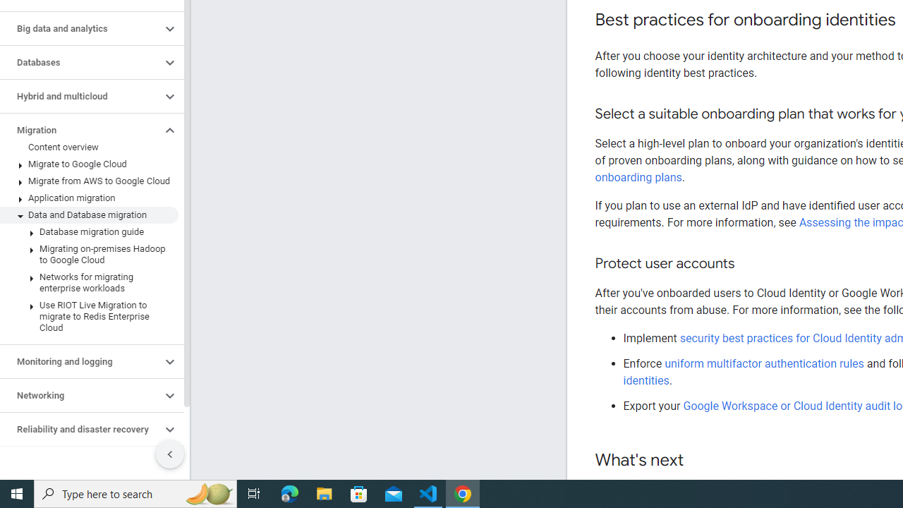 The image size is (903, 508). What do you see at coordinates (89, 254) in the screenshot?
I see `Migrating on-premises Hadoop to Google Cloud` at bounding box center [89, 254].